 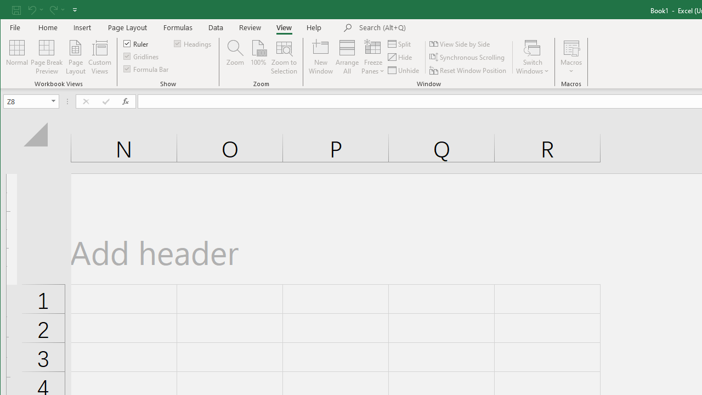 I want to click on Custom Views..., so click(x=100, y=57).